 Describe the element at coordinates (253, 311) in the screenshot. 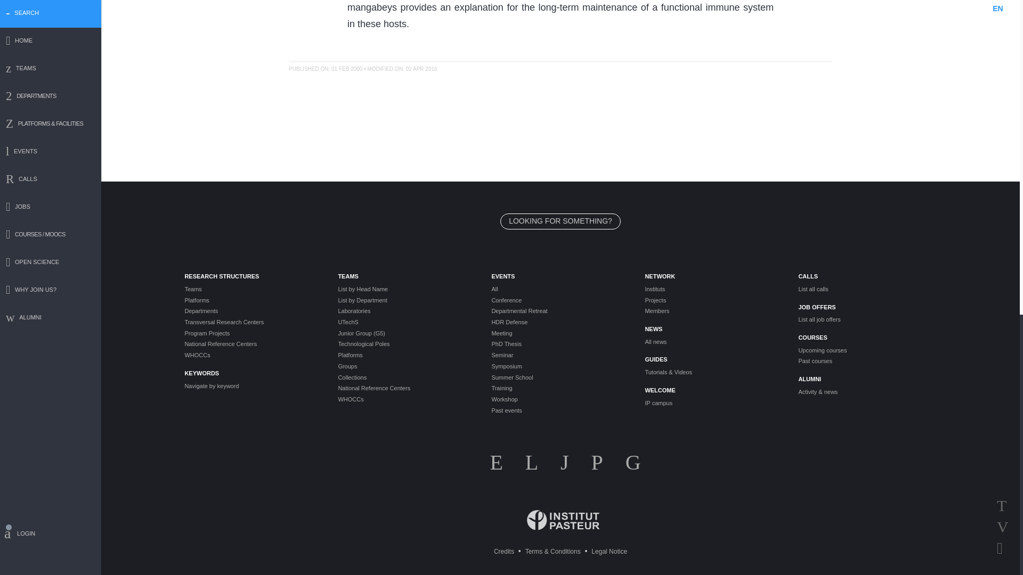

I see `Departments` at that location.